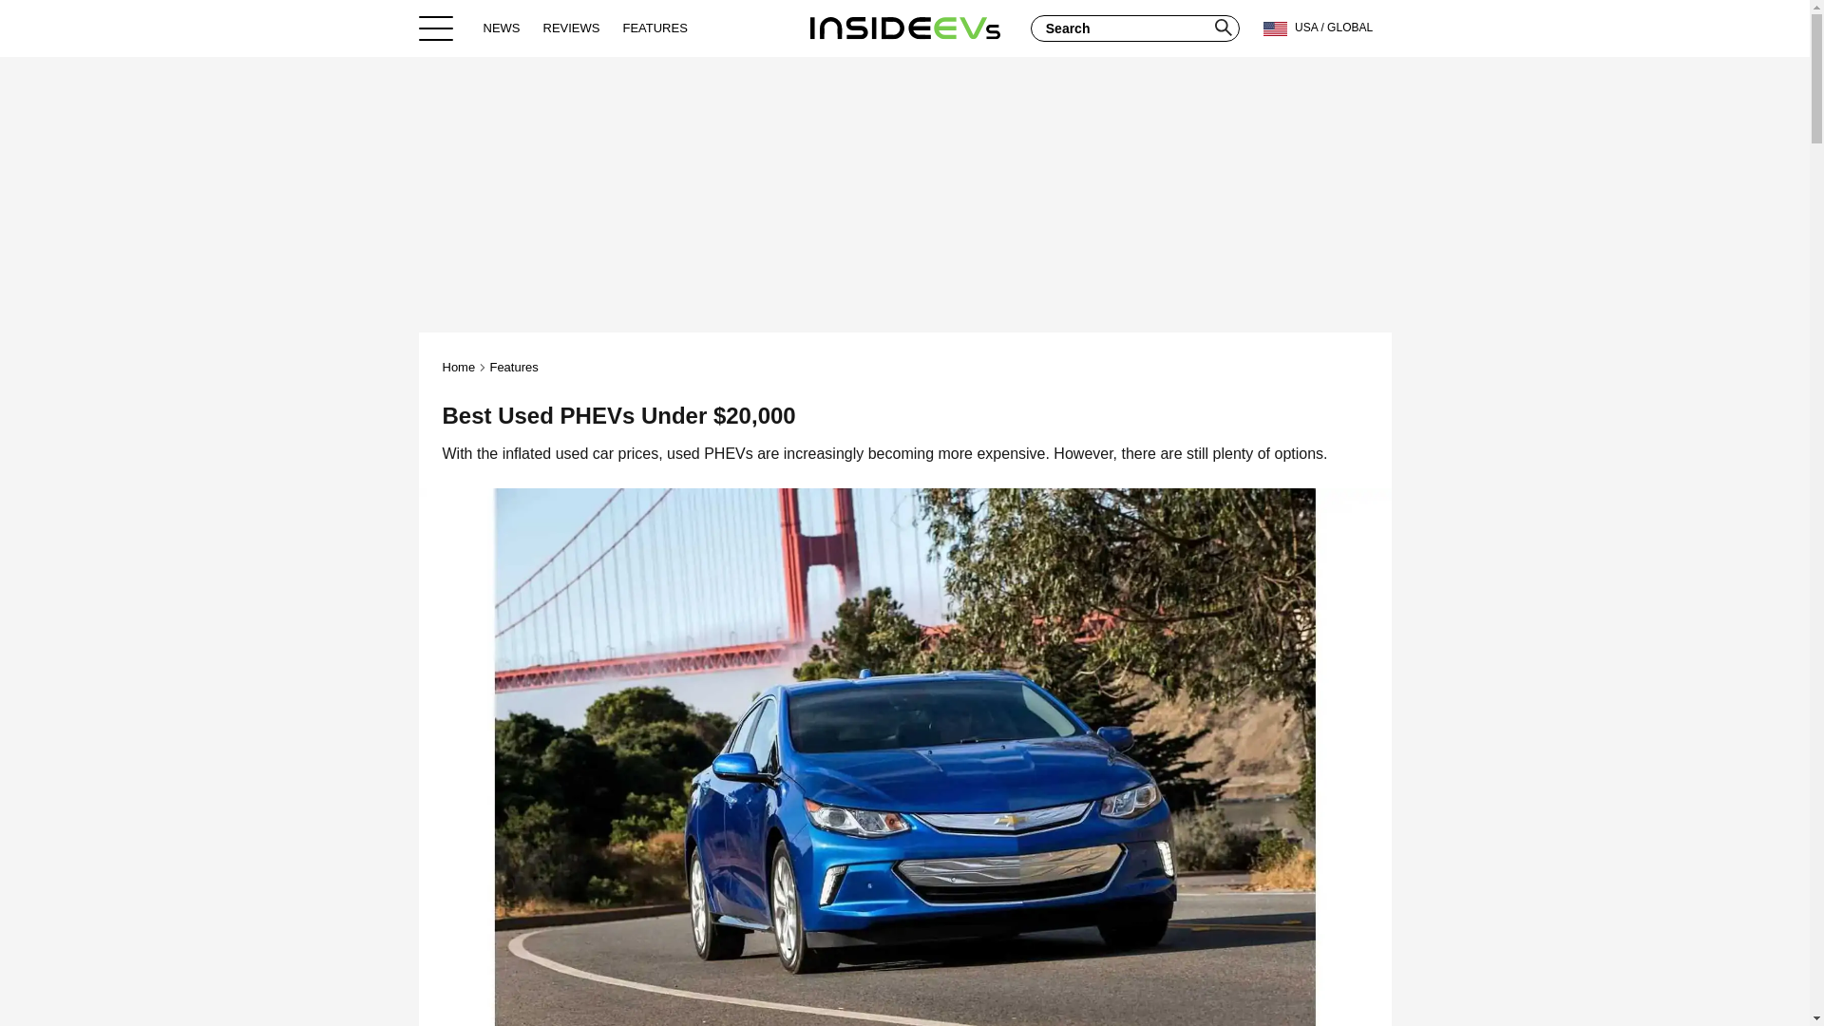 This screenshot has width=1824, height=1026. What do you see at coordinates (904, 28) in the screenshot?
I see `Home` at bounding box center [904, 28].